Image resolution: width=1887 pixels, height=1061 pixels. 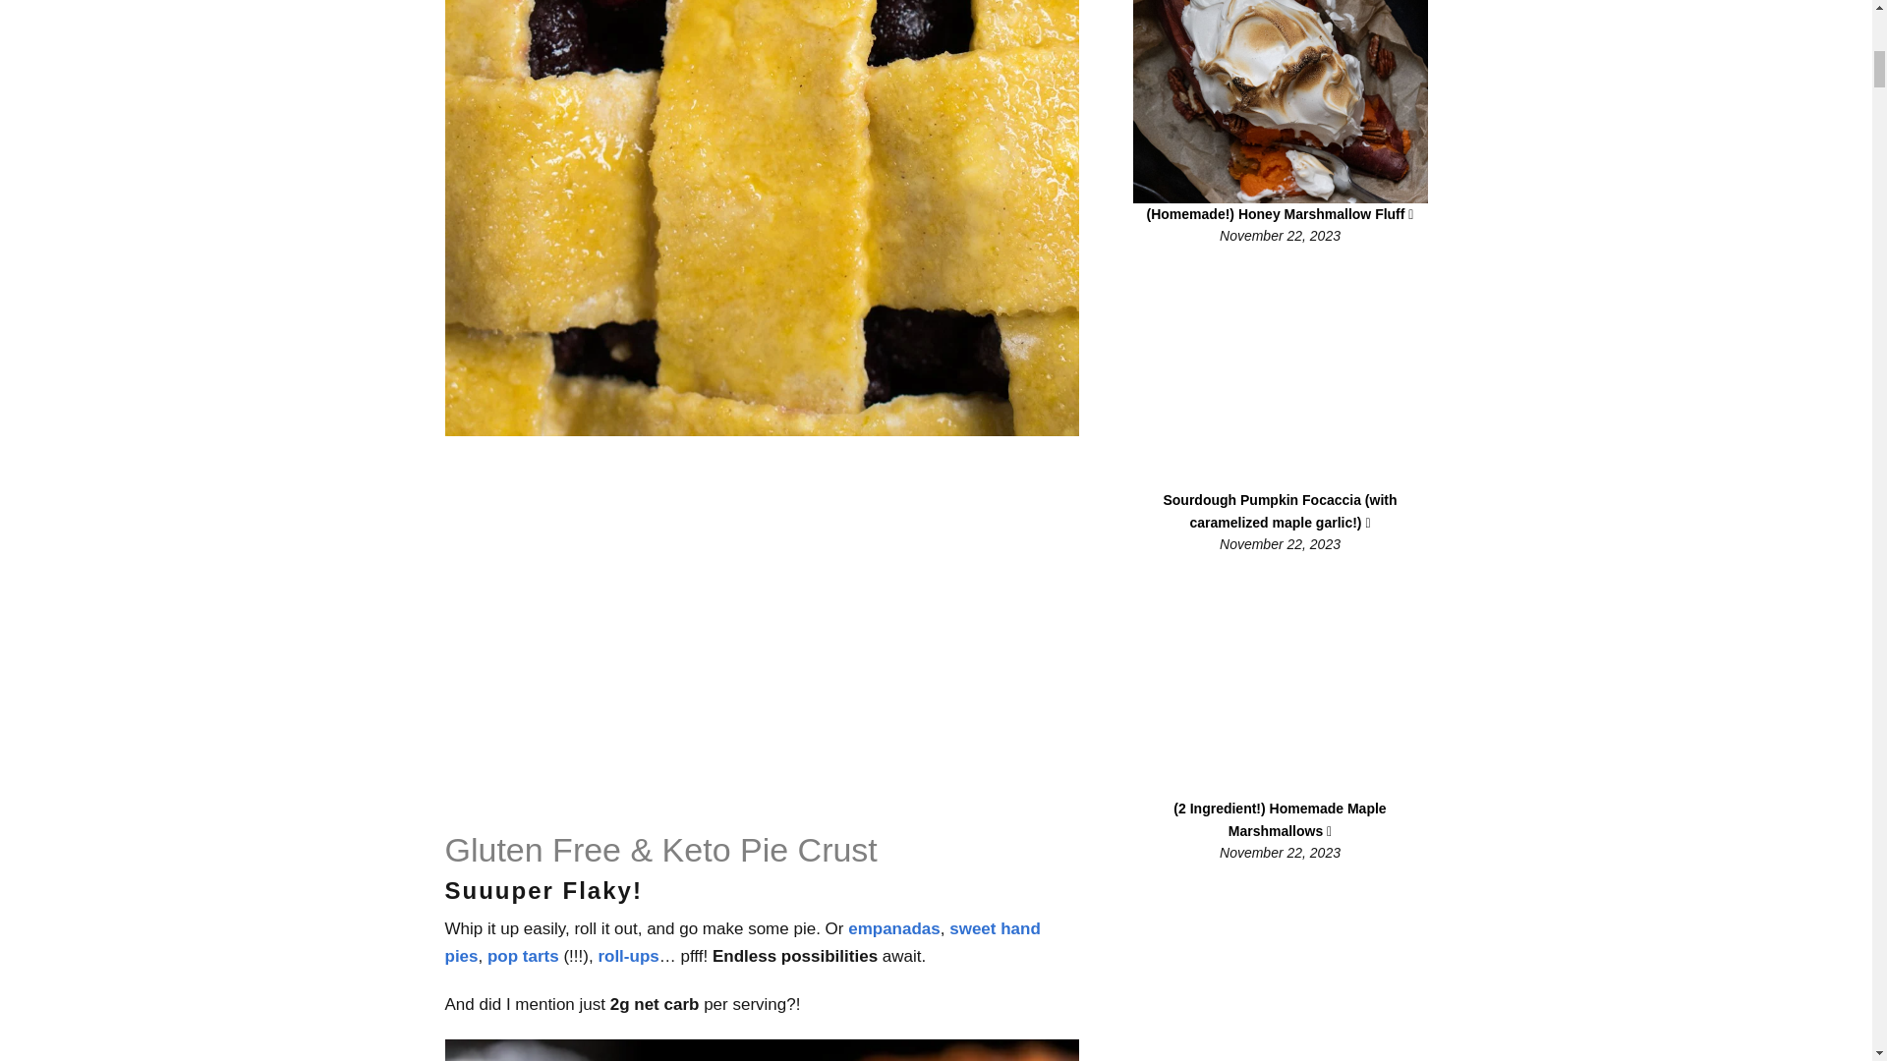 I want to click on roll-ups, so click(x=628, y=956).